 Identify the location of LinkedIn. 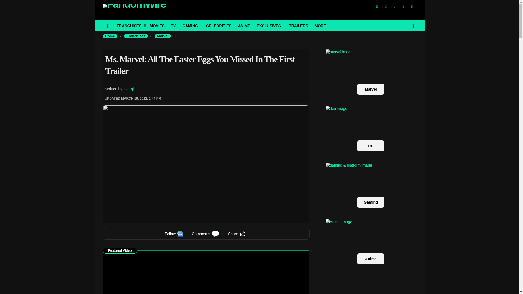
(403, 6).